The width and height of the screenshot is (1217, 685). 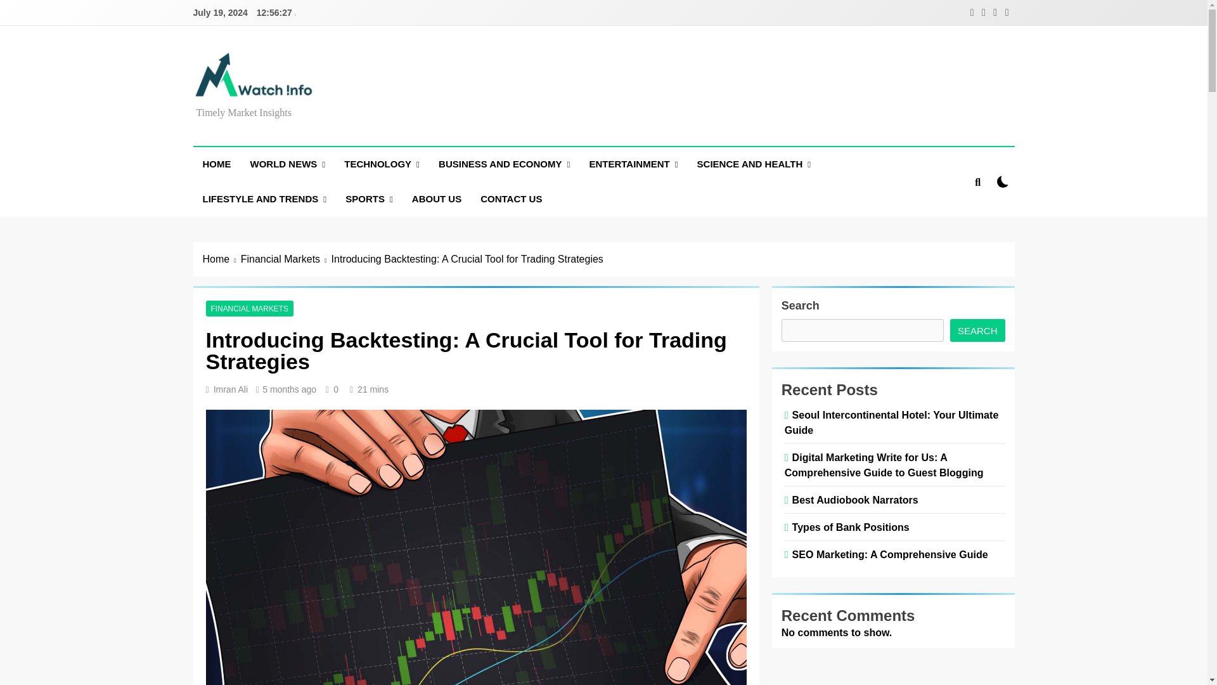 I want to click on BUSINESS AND ECONOMY, so click(x=504, y=165).